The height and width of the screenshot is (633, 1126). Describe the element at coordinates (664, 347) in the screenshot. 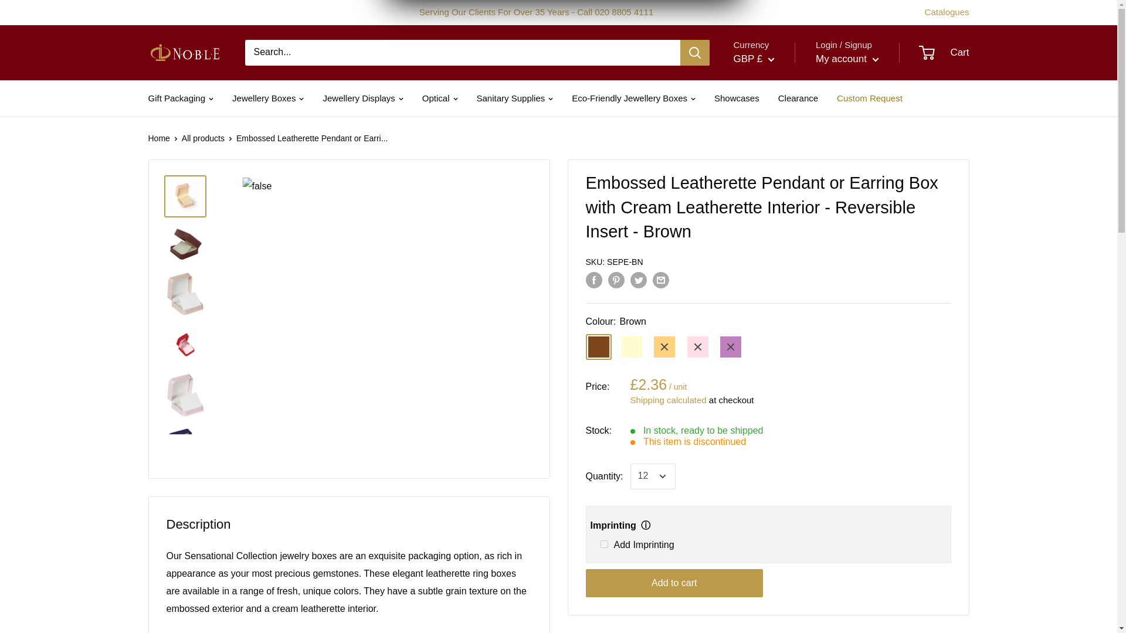

I see `Orange` at that location.